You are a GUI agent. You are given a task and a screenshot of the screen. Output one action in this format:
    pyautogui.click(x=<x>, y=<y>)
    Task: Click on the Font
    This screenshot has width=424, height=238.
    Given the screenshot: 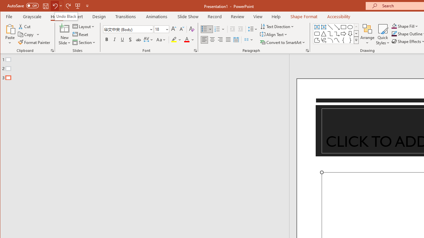 What is the action you would take?
    pyautogui.click(x=126, y=29)
    